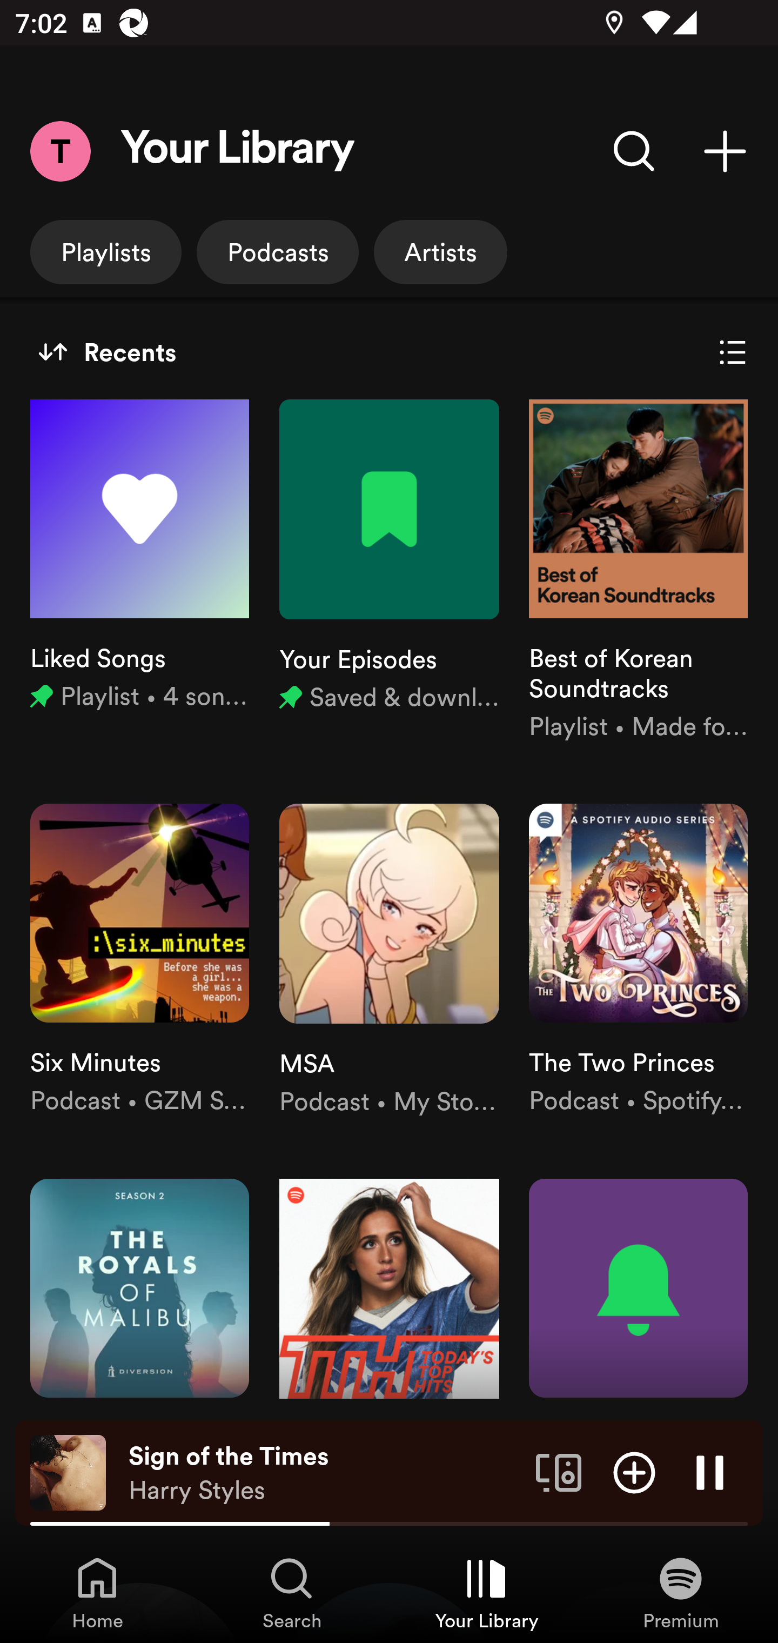 Image resolution: width=778 pixels, height=1643 pixels. Describe the element at coordinates (733, 352) in the screenshot. I see `Show List view` at that location.